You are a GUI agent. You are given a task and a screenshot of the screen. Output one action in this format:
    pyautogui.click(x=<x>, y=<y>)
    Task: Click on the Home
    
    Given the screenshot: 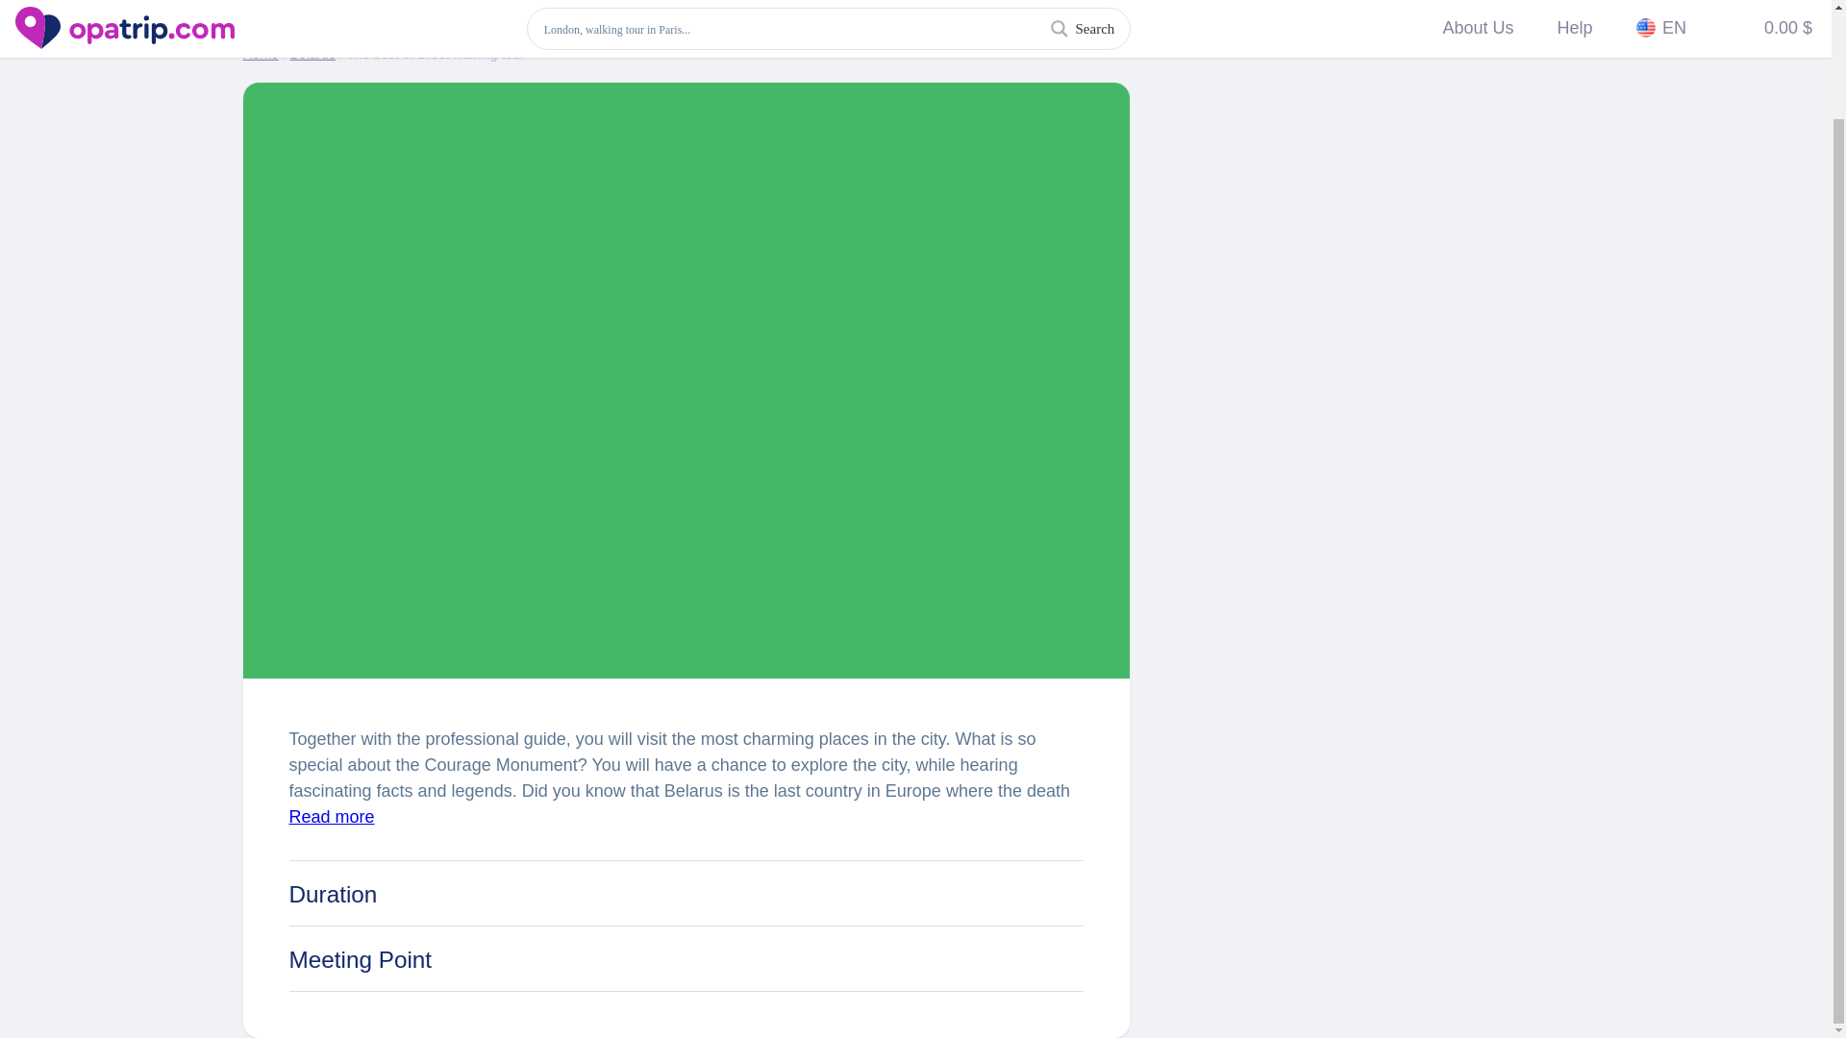 What is the action you would take?
    pyautogui.click(x=260, y=53)
    